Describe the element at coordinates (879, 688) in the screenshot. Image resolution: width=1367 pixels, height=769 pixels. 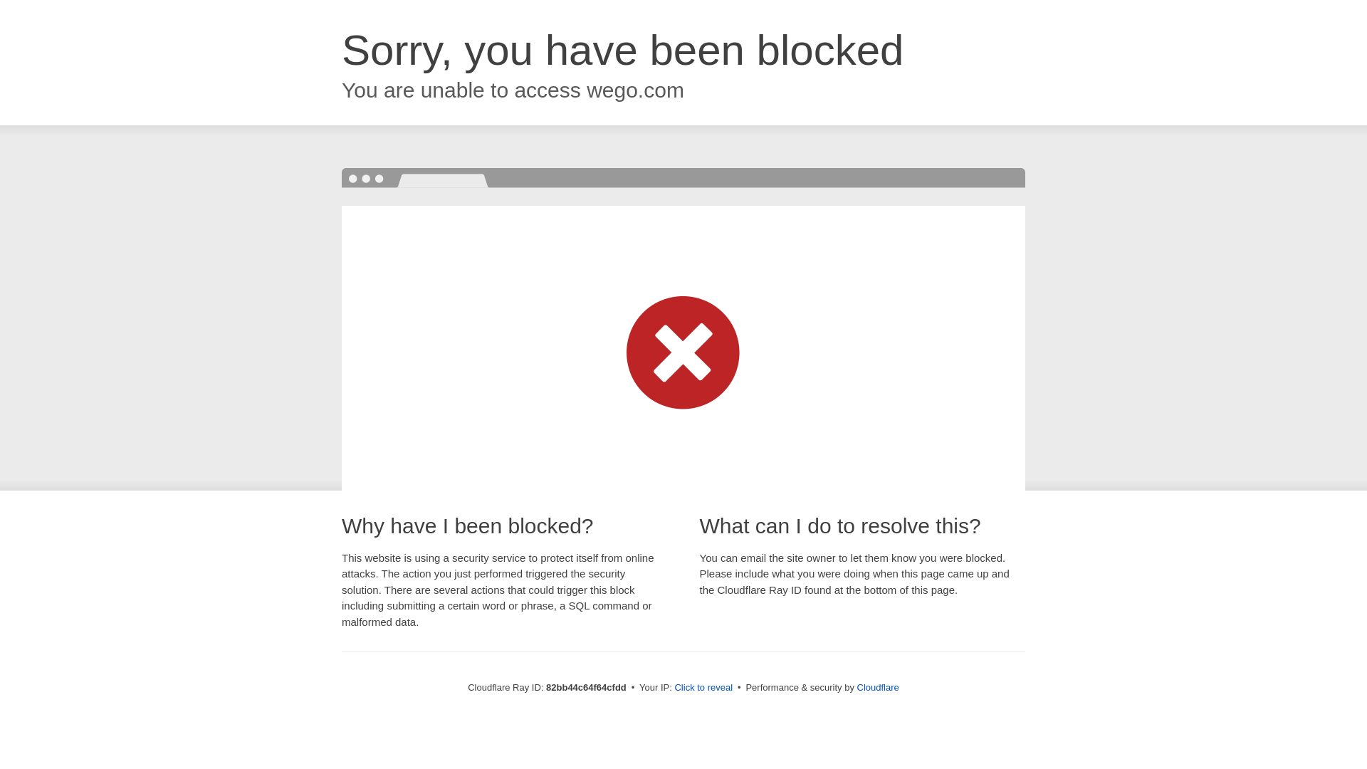
I see `Cloudflare` at that location.